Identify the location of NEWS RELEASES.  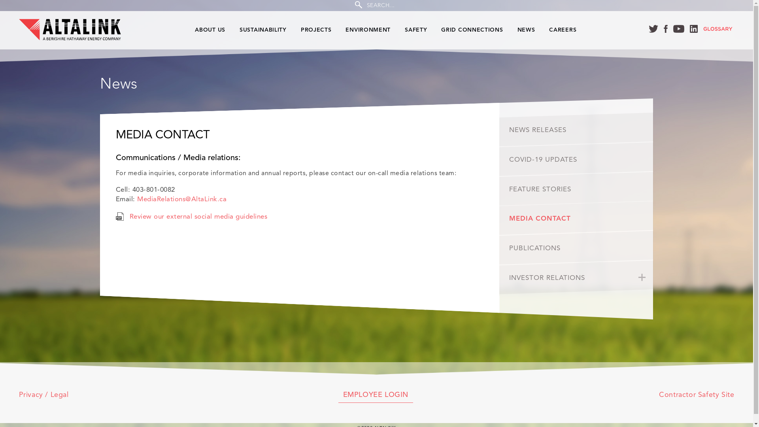
(576, 130).